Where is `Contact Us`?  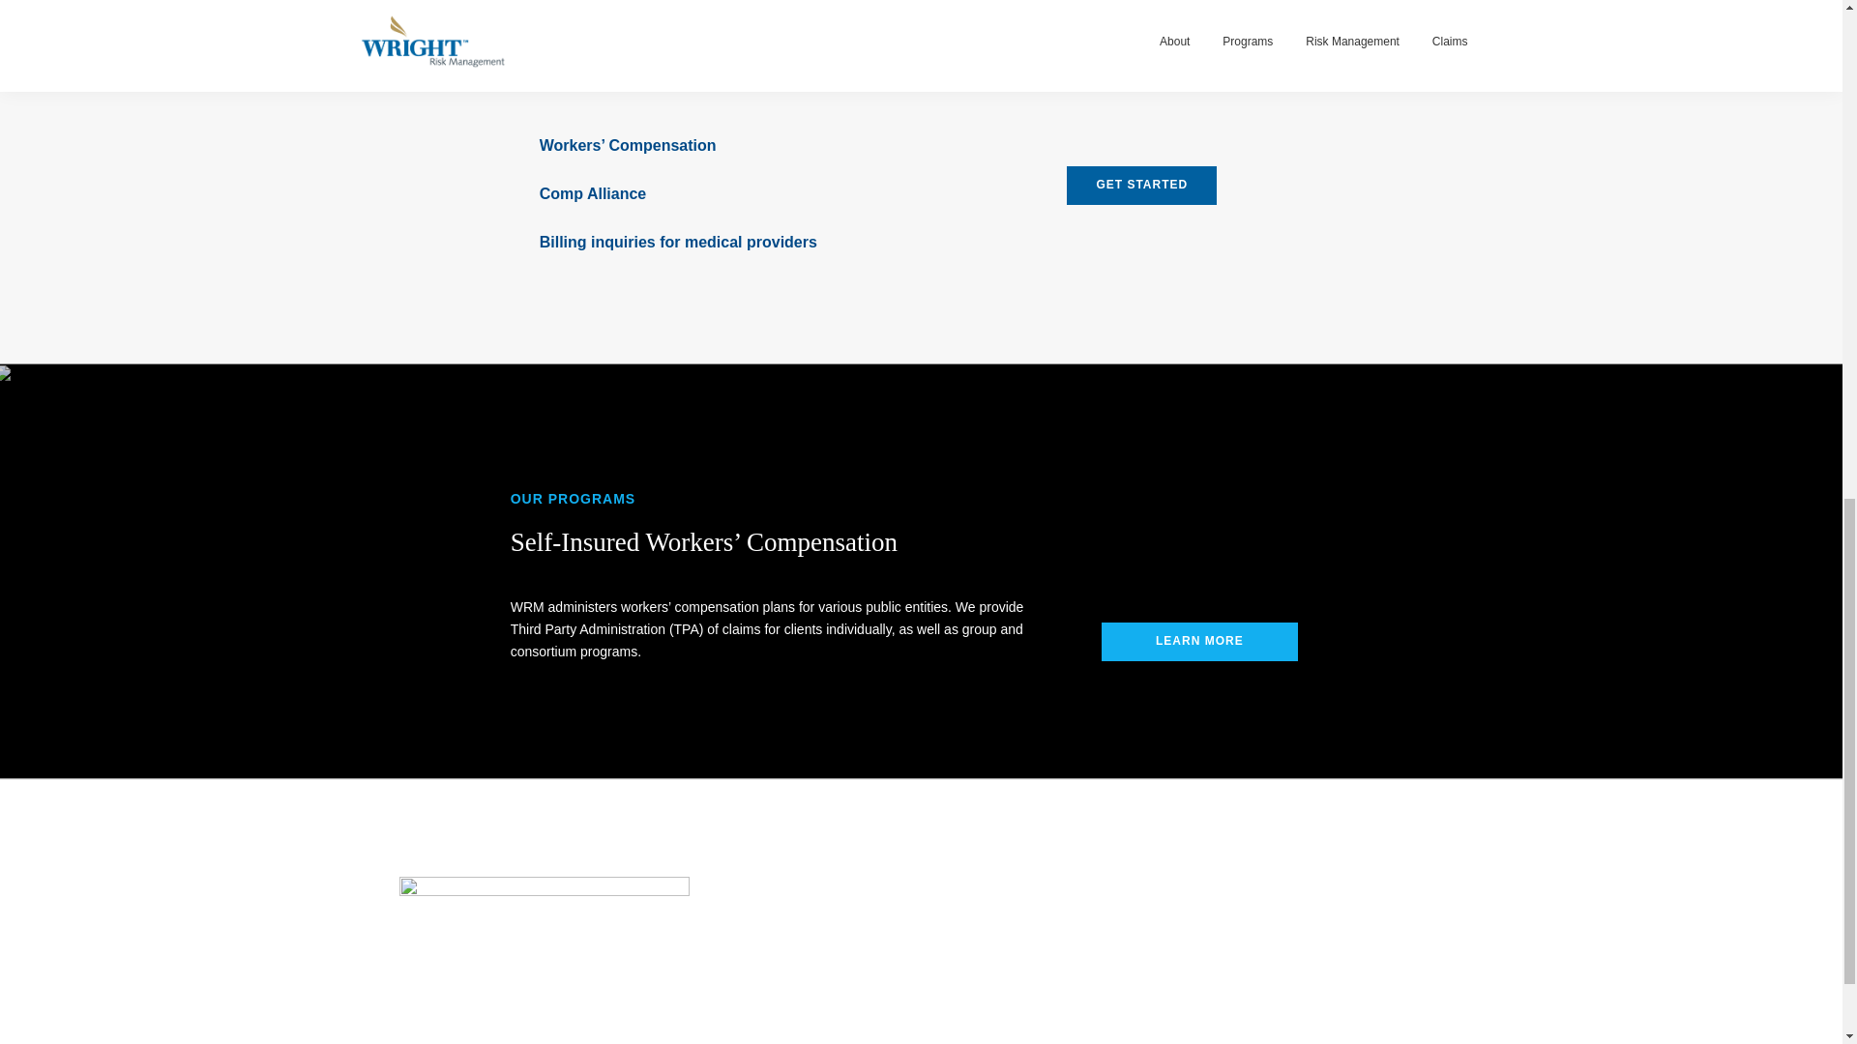 Contact Us is located at coordinates (977, 959).